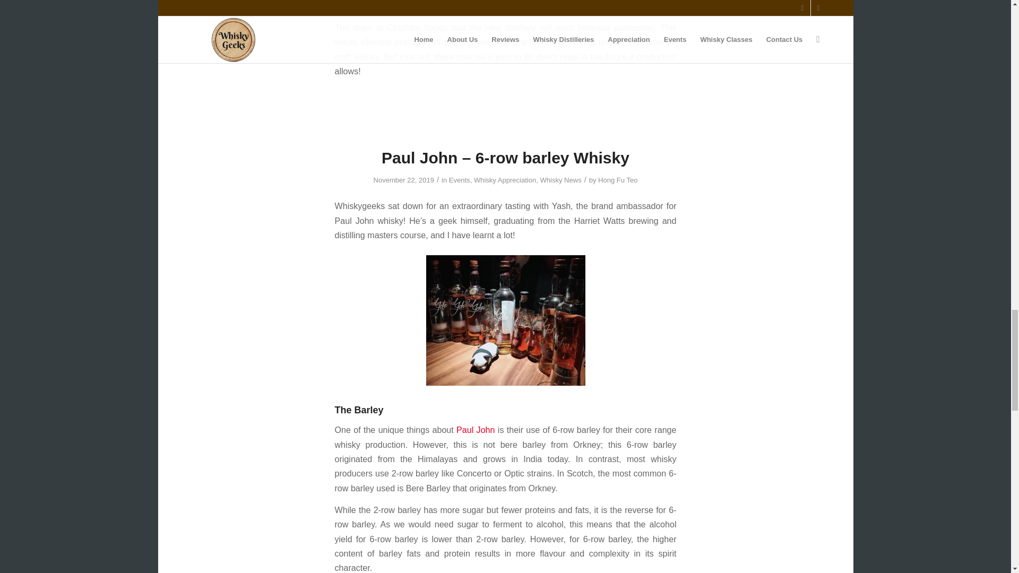 This screenshot has height=573, width=1019. I want to click on Posts by Hong Fu Teo, so click(618, 179).